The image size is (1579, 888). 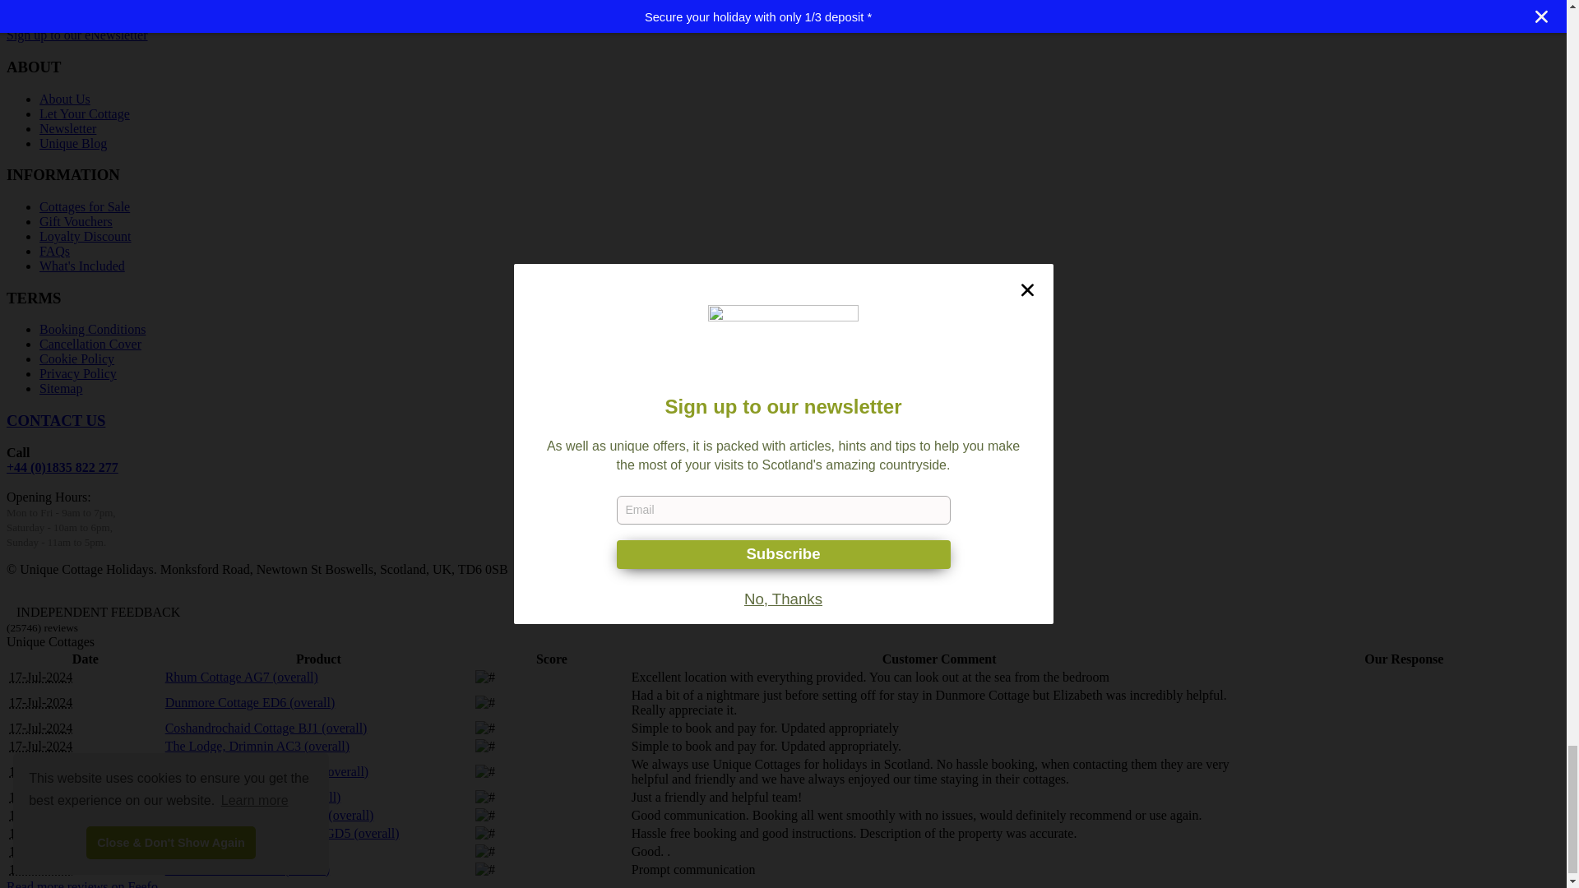 I want to click on 2024-07-15T13:20:01, so click(x=41, y=852).